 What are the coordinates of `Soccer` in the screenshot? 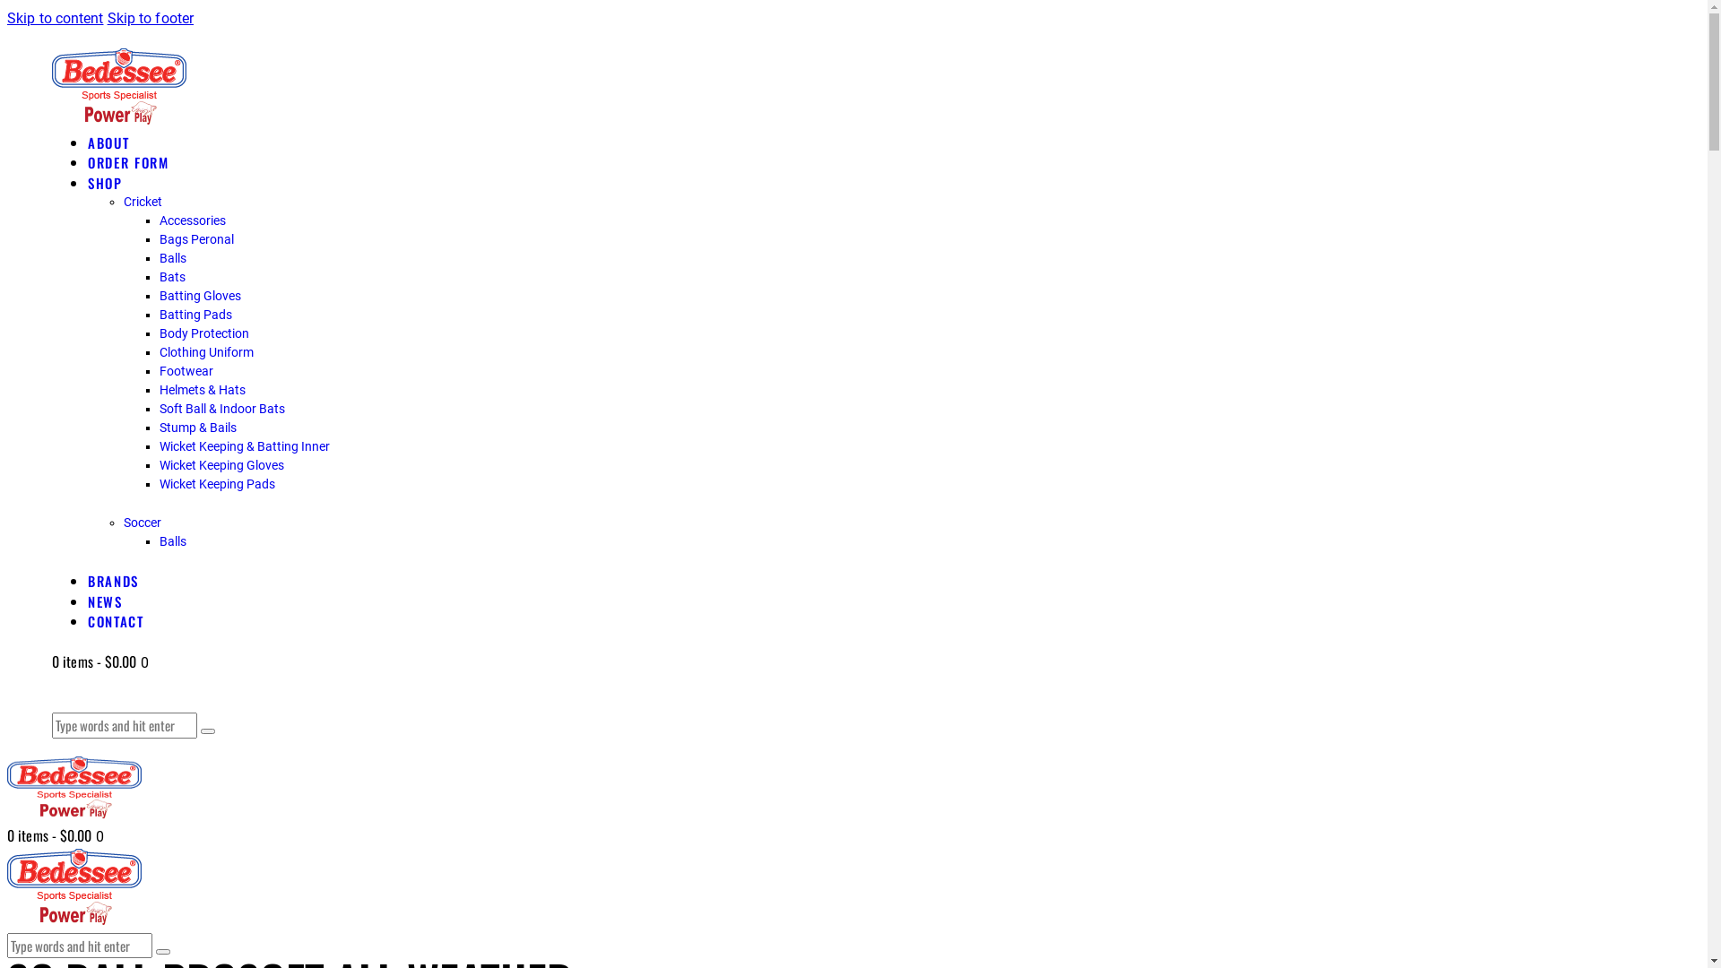 It's located at (143, 523).